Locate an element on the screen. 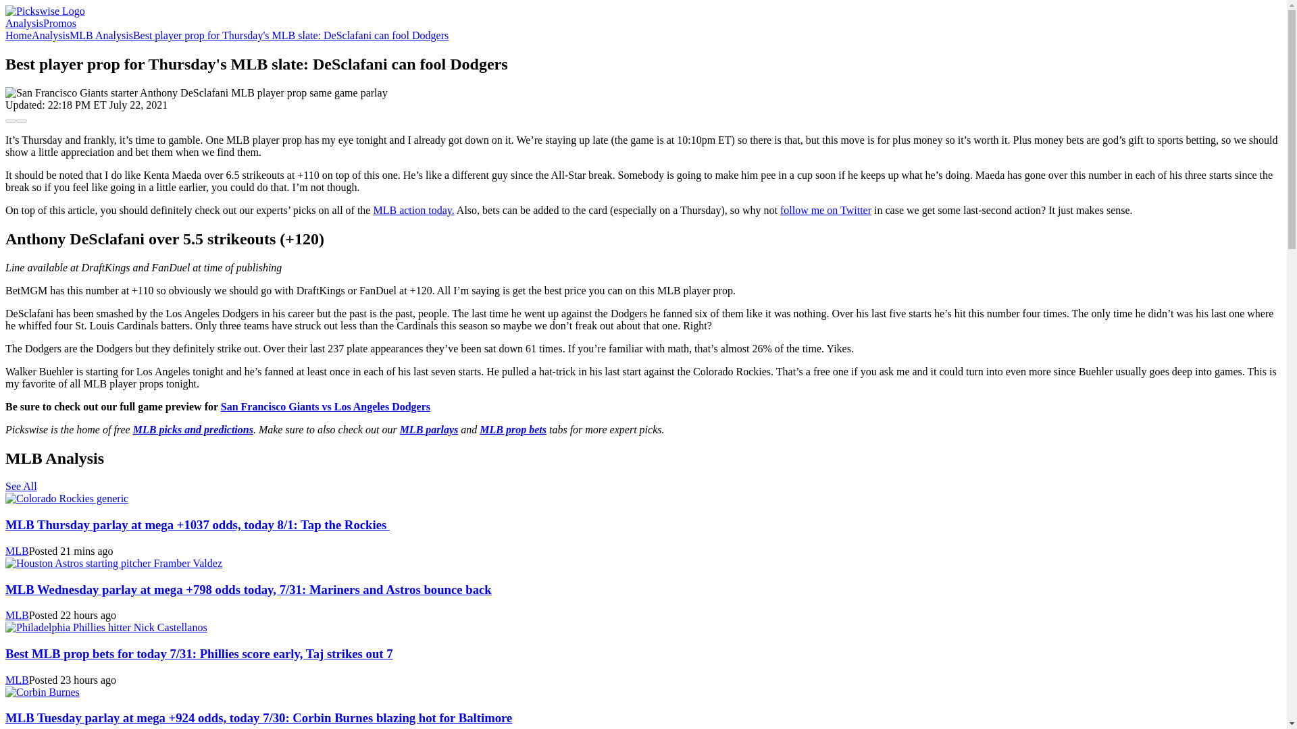  See All is located at coordinates (21, 486).